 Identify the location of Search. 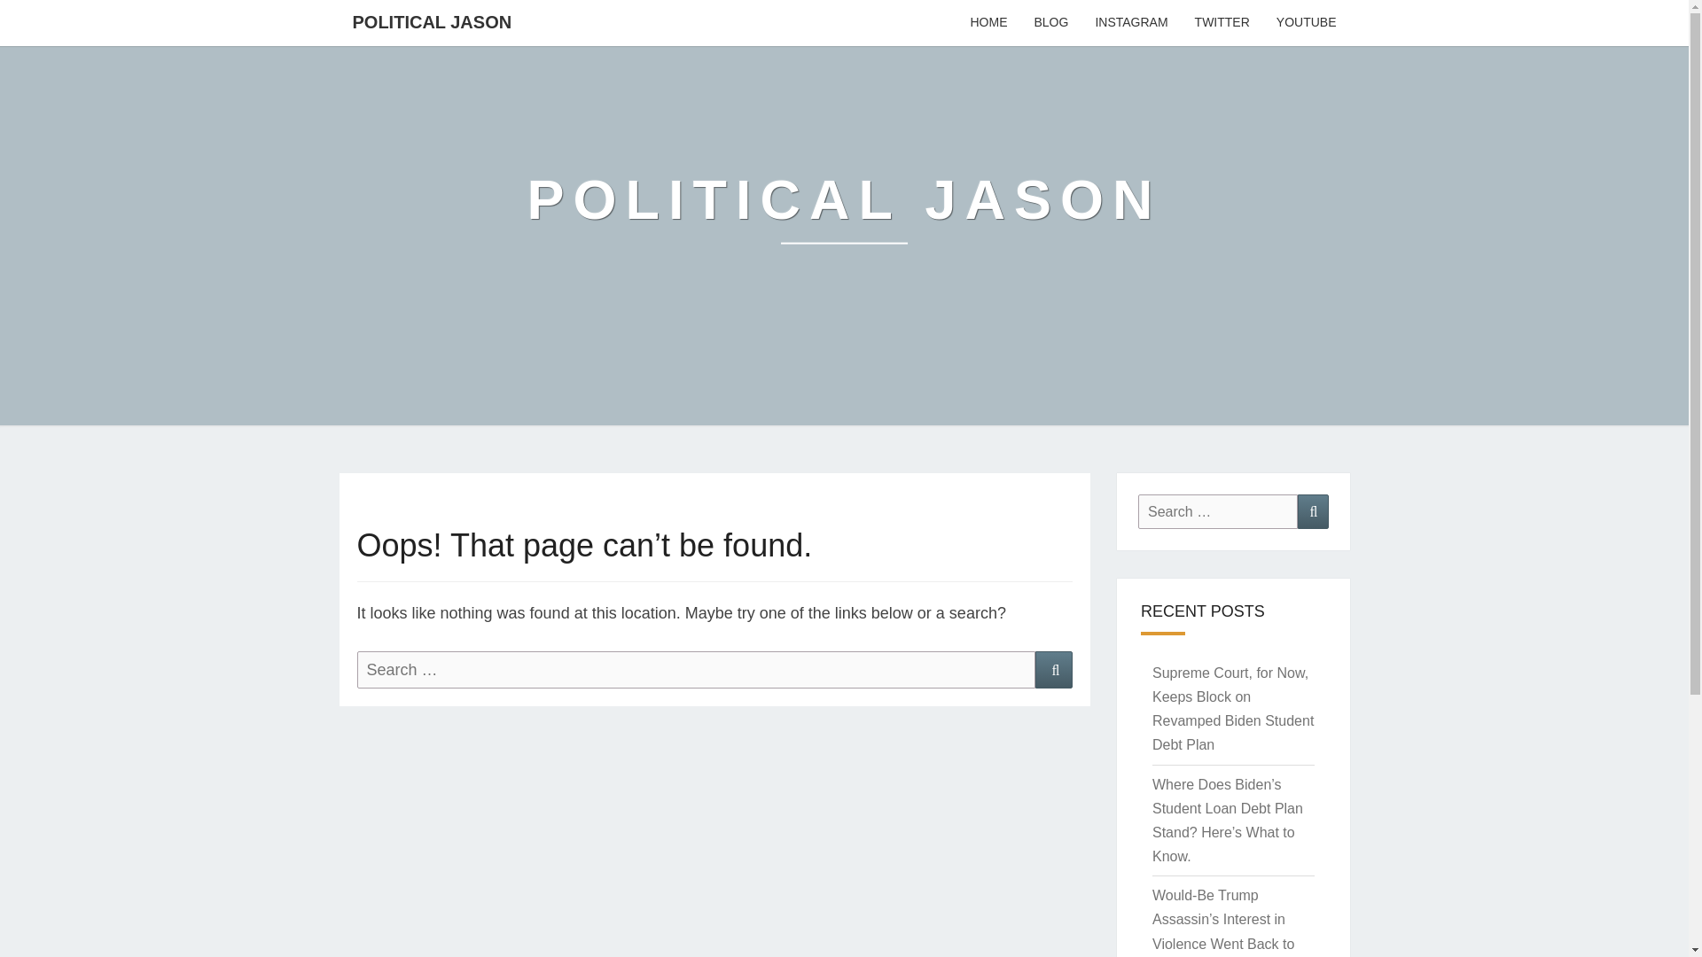
(1313, 512).